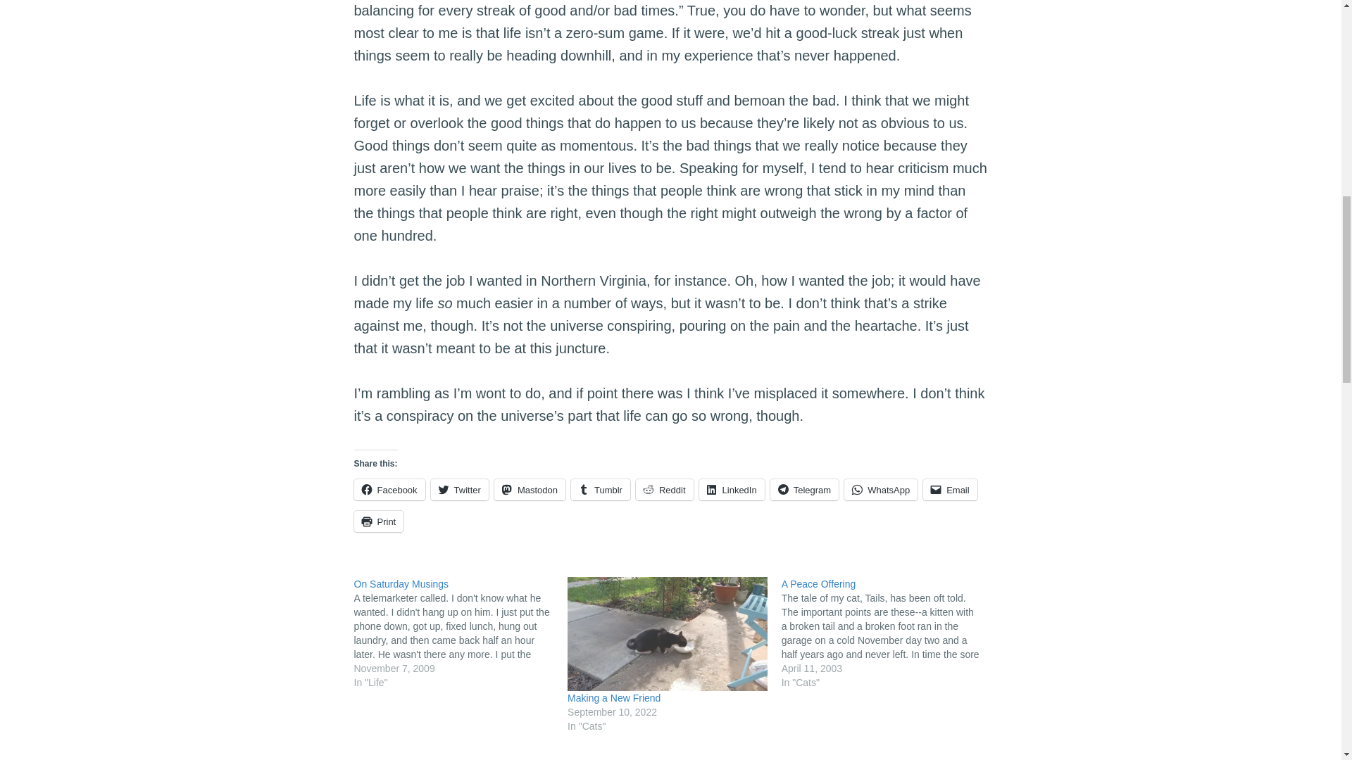 The height and width of the screenshot is (760, 1352). I want to click on Making a New Friend, so click(614, 698).